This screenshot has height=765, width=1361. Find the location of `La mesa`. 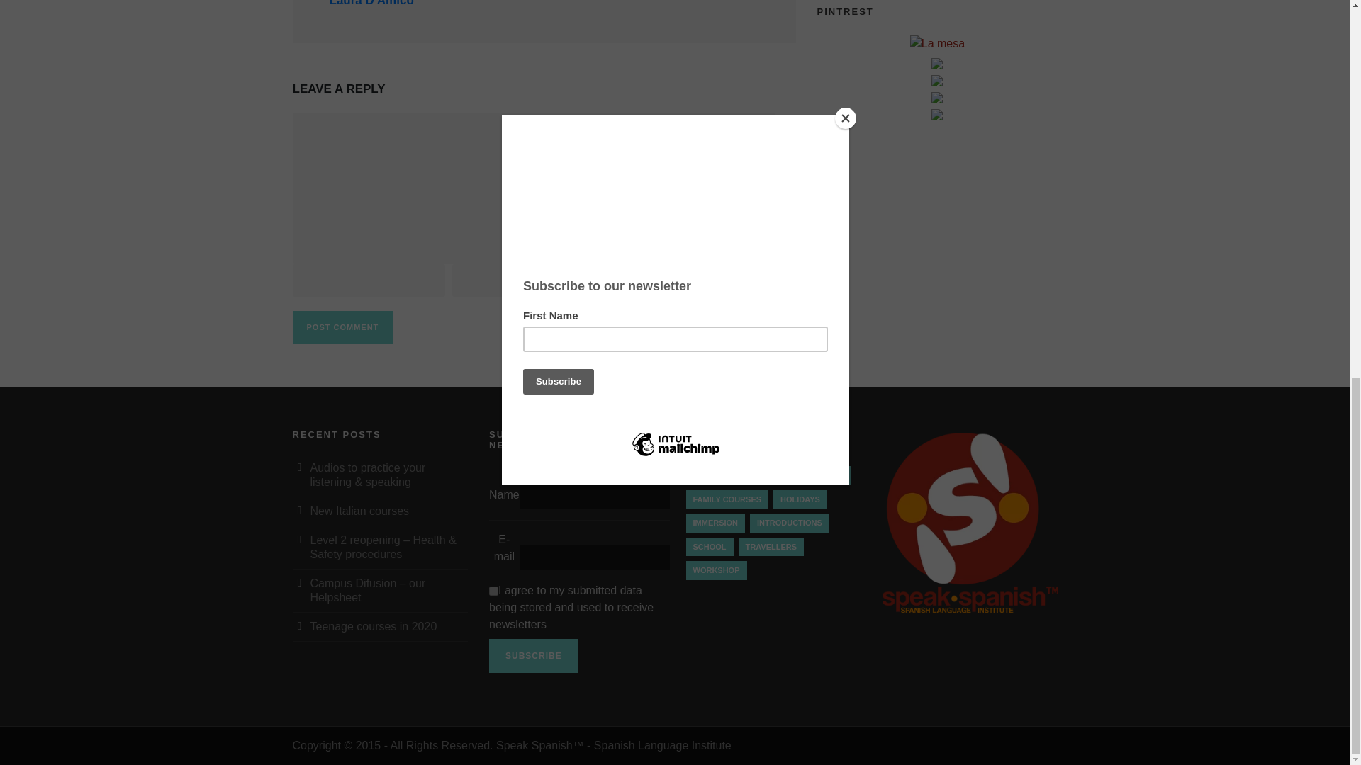

La mesa is located at coordinates (937, 44).